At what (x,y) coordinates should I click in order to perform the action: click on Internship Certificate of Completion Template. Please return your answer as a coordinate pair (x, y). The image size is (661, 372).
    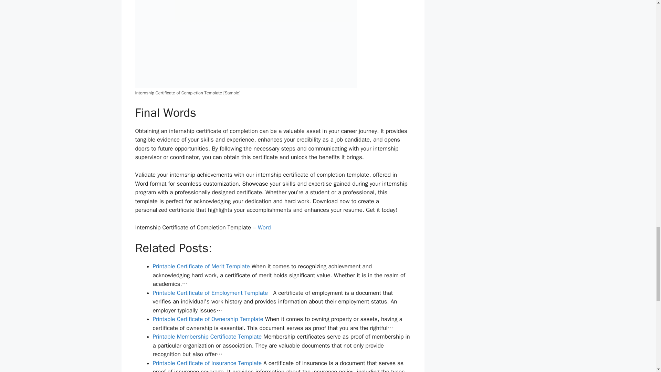
    Looking at the image, I should click on (246, 44).